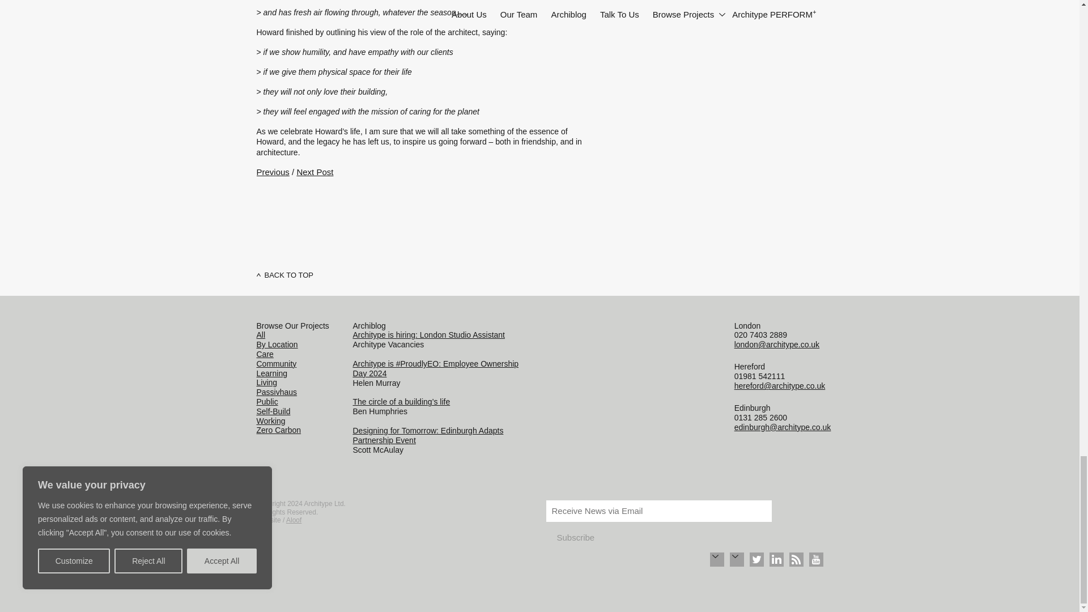 This screenshot has height=612, width=1088. Describe the element at coordinates (275, 364) in the screenshot. I see `Browse Buildings for Community` at that location.